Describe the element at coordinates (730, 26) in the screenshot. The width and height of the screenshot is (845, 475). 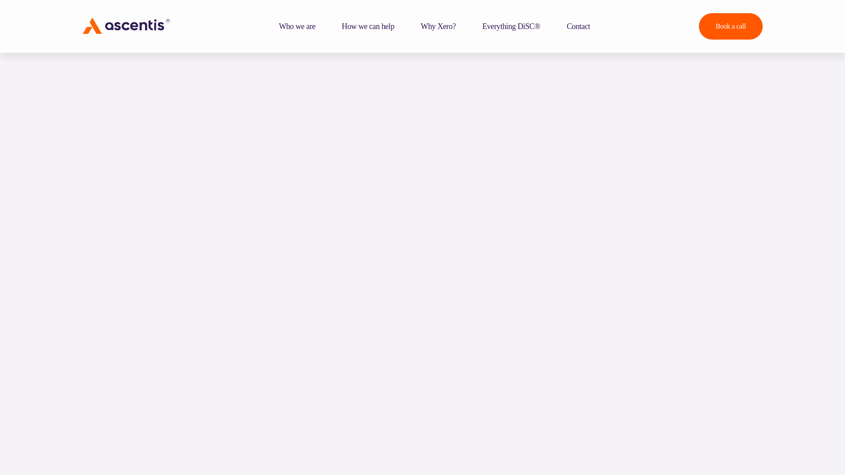
I see `Book a call` at that location.